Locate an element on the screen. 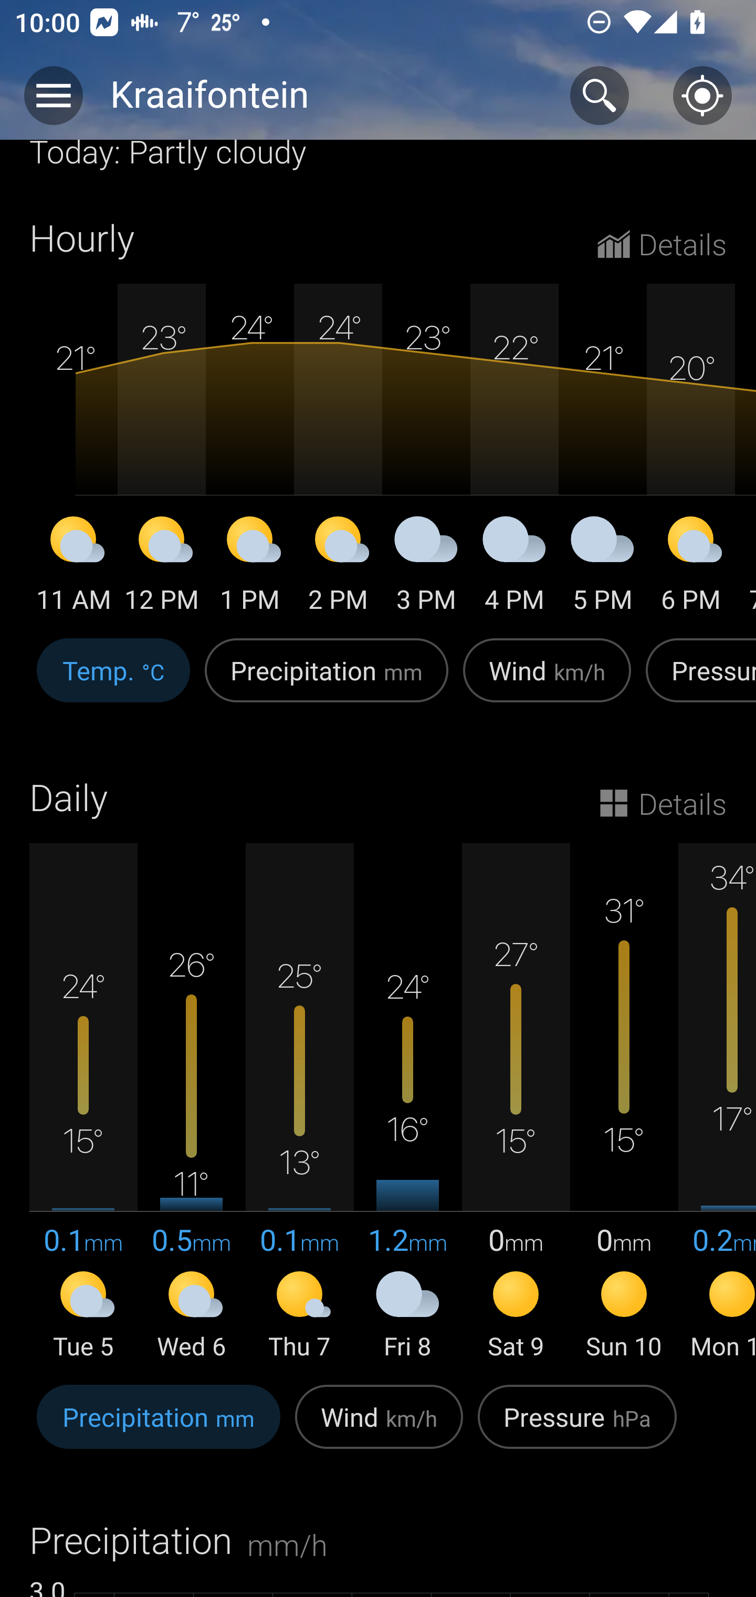  31° 15° 0 mm Sun 10 is located at coordinates (624, 1103).